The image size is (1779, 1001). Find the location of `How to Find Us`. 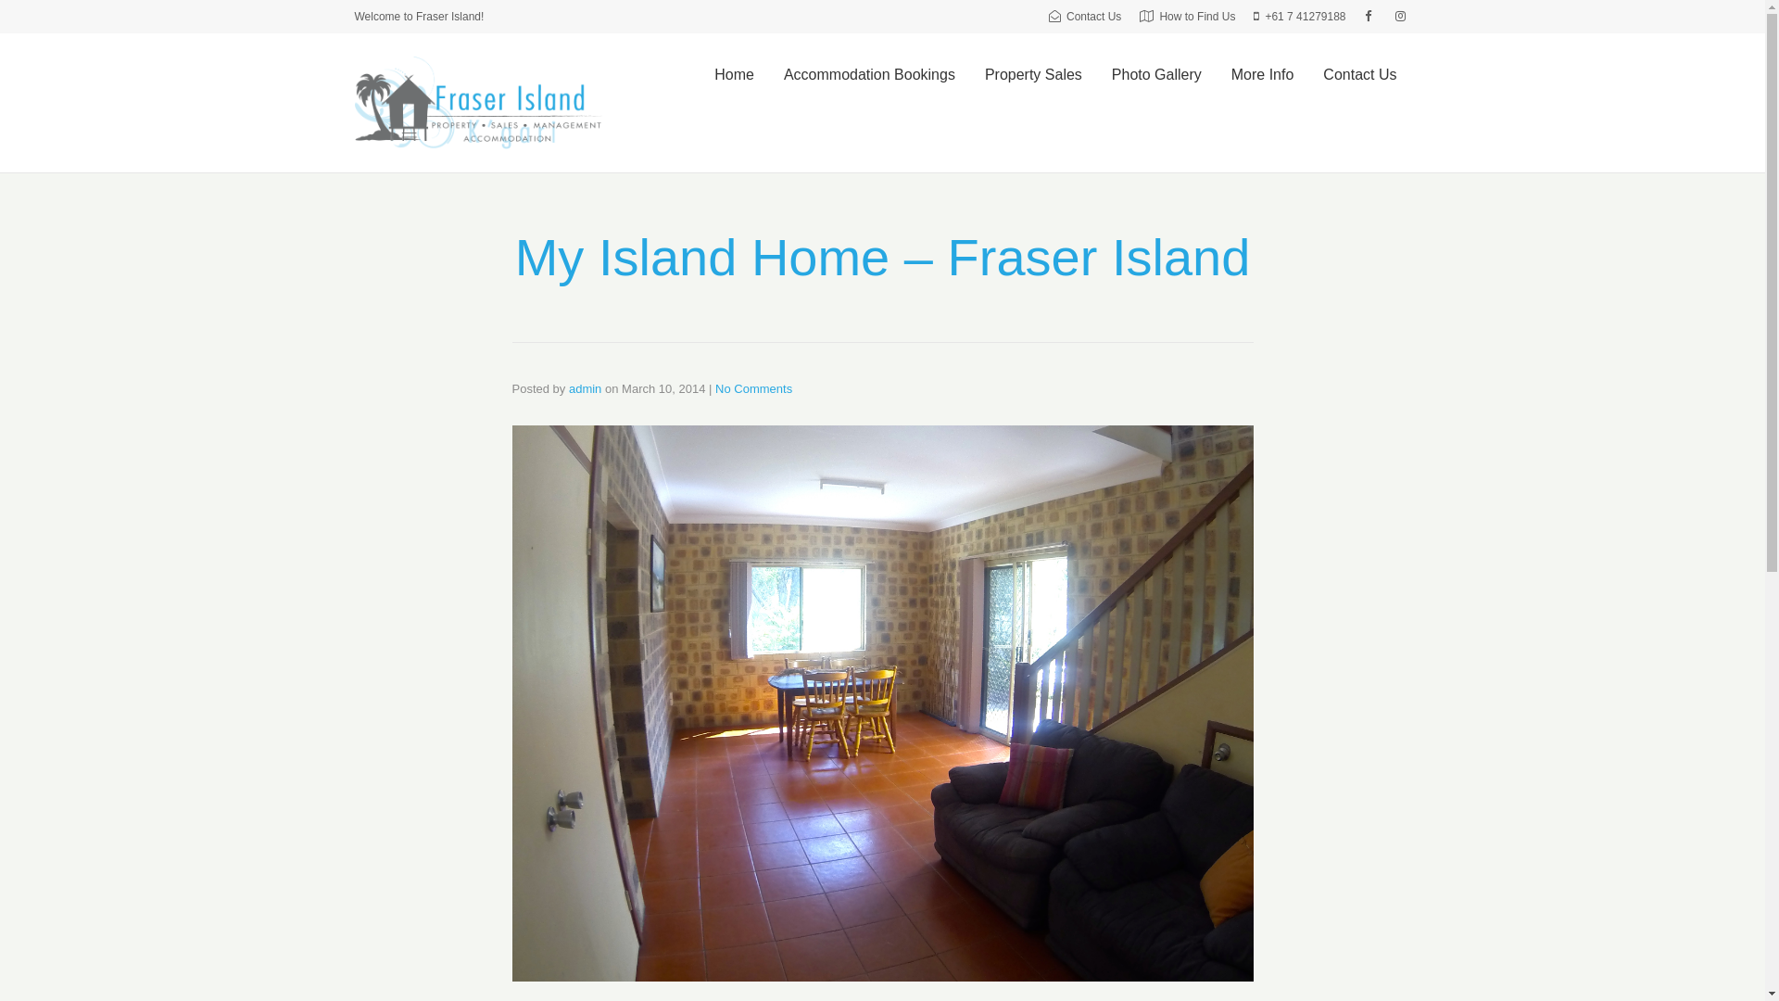

How to Find Us is located at coordinates (1188, 17).